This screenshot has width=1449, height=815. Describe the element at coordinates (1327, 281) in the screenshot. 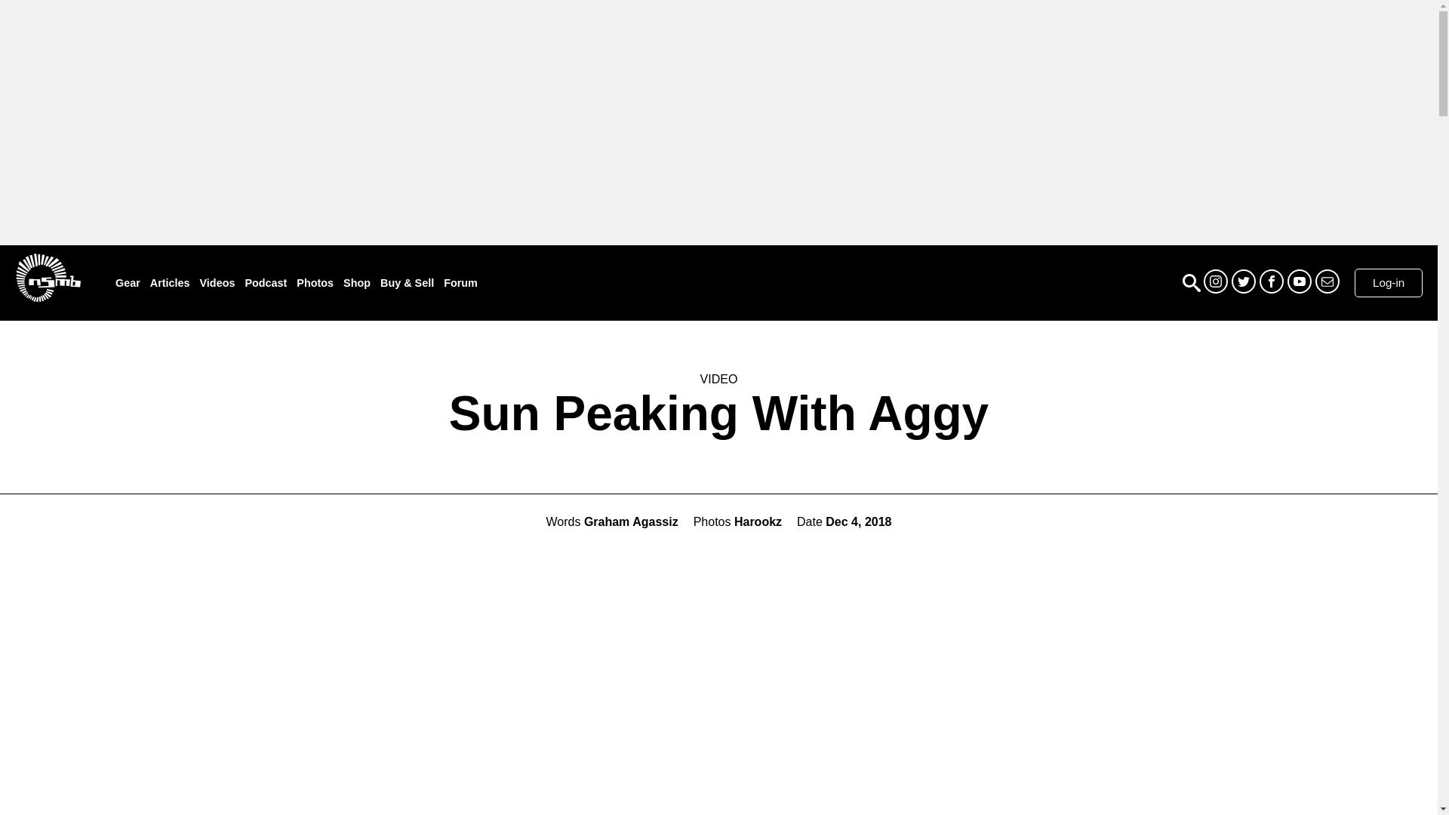

I see `Subscribe` at that location.